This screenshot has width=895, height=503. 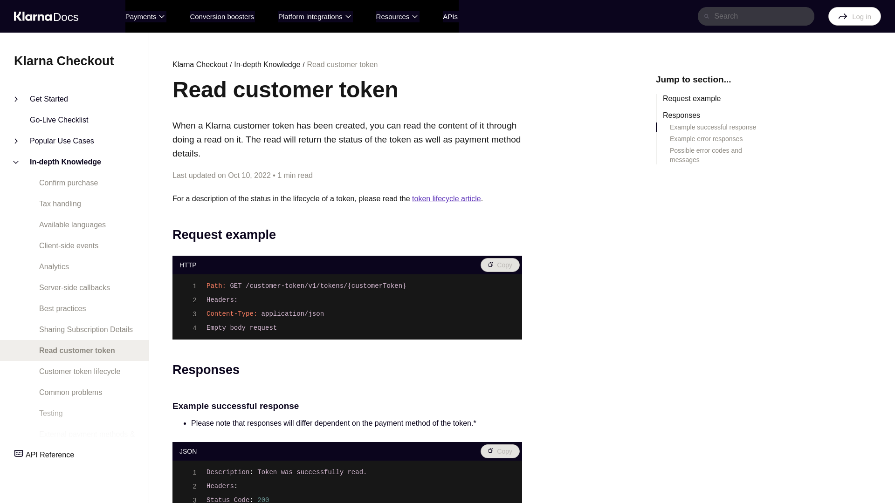 I want to click on Client-side events, so click(x=59, y=246).